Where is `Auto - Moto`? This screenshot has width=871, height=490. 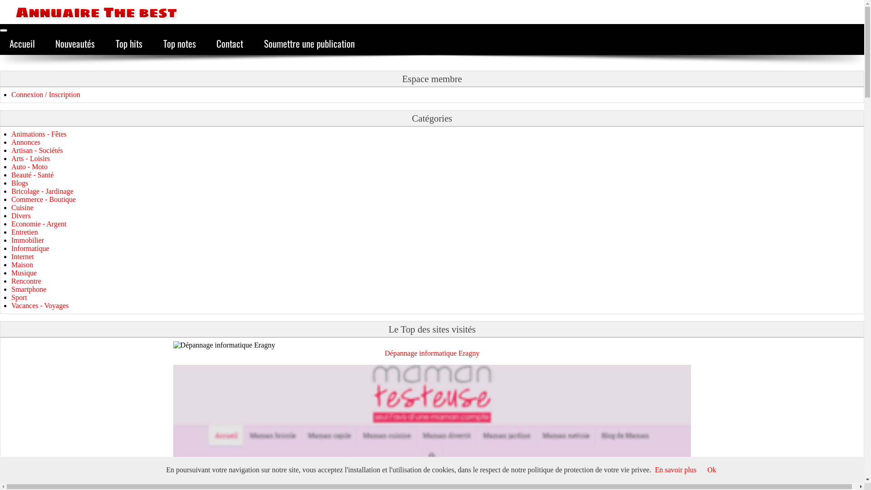
Auto - Moto is located at coordinates (29, 167).